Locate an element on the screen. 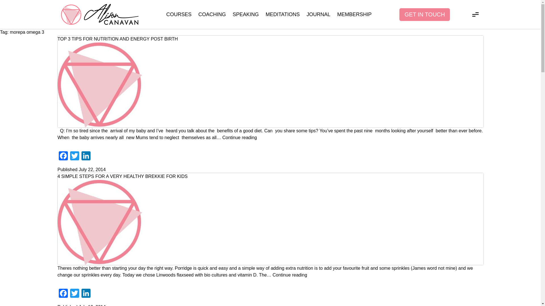  MEMBERSHIP is located at coordinates (354, 14).